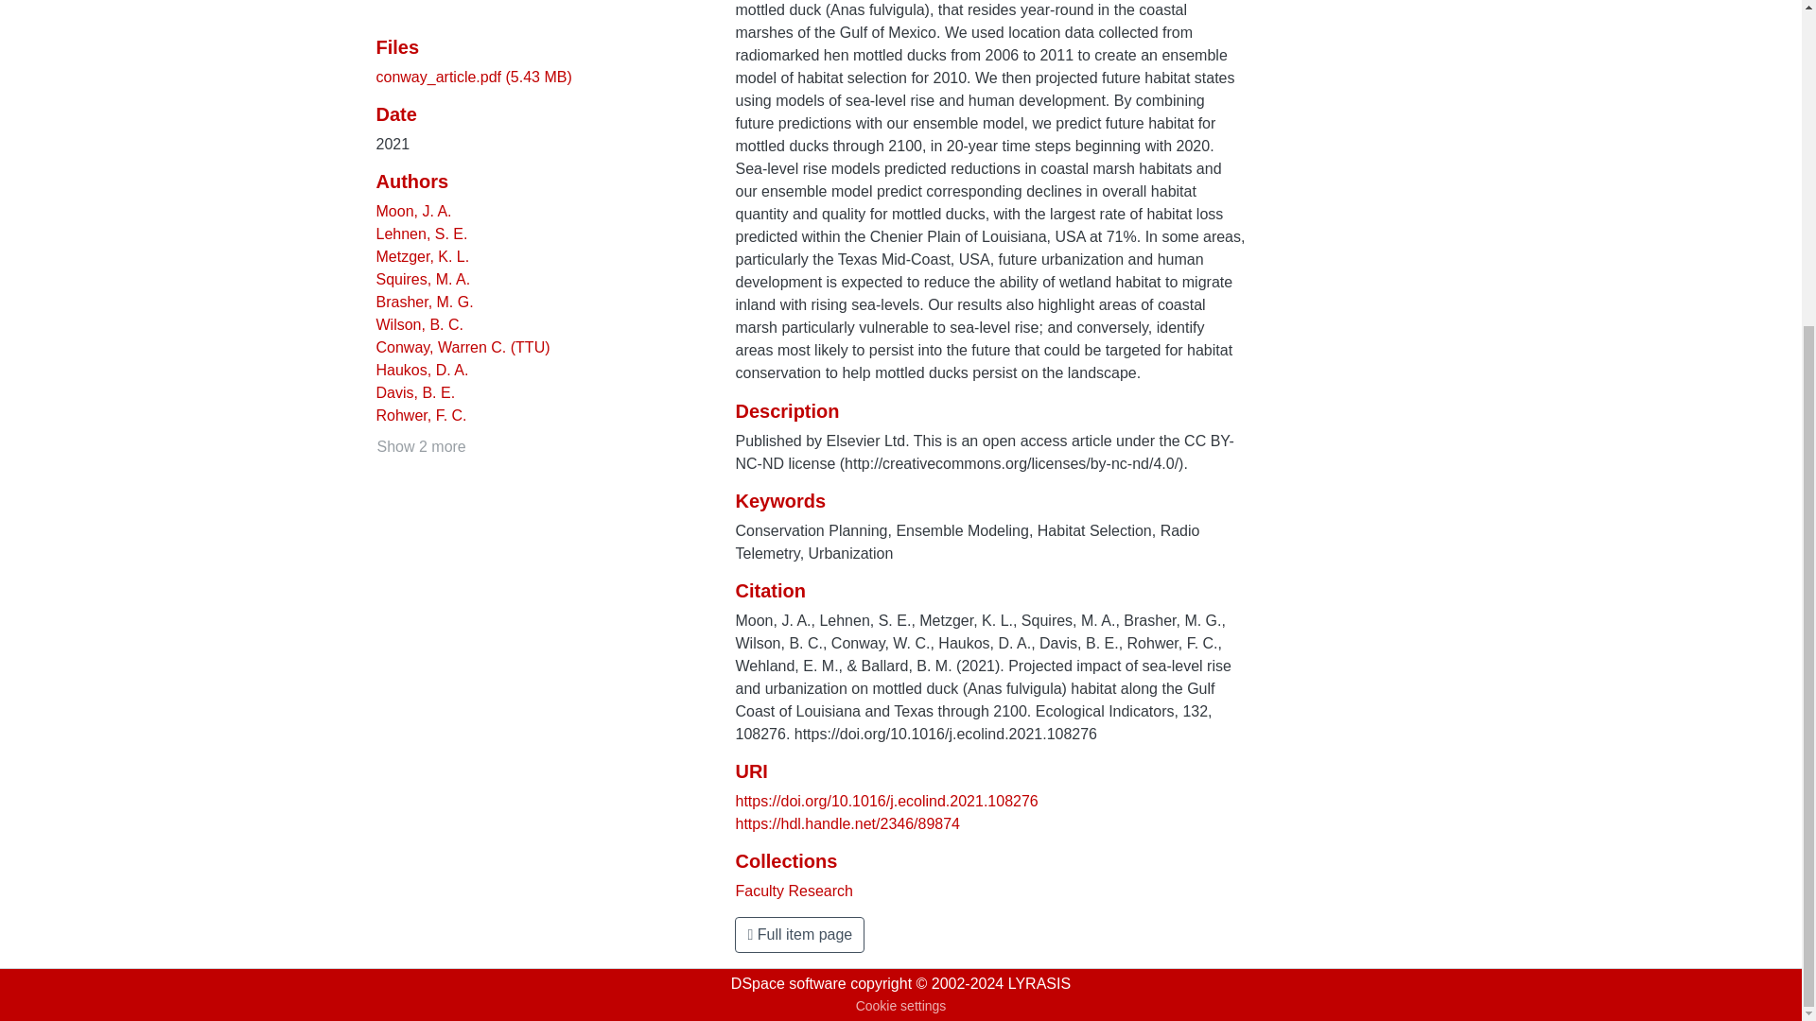  Describe the element at coordinates (422, 233) in the screenshot. I see `Lehnen, S. E.` at that location.